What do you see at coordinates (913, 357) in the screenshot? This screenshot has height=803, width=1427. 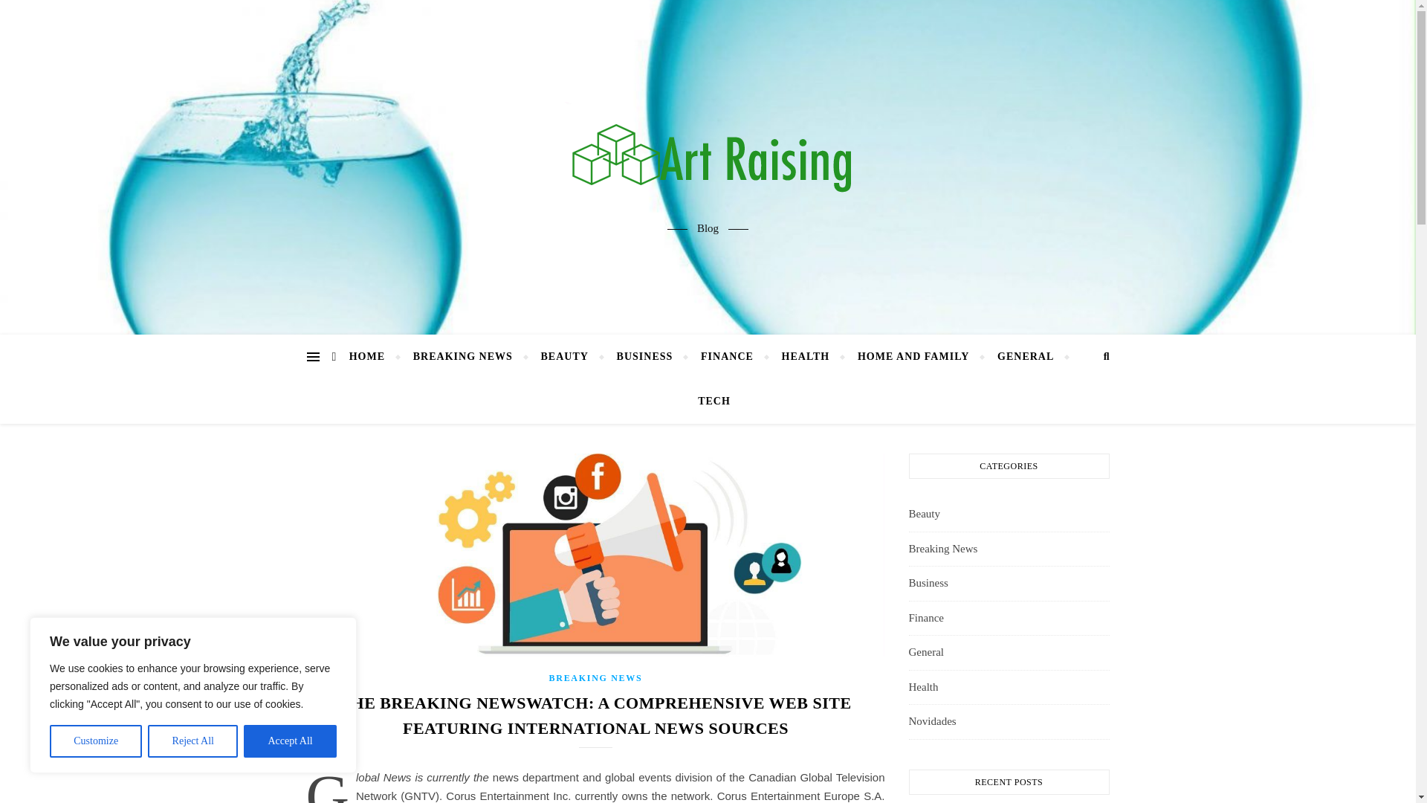 I see `HOME AND FAMILY` at bounding box center [913, 357].